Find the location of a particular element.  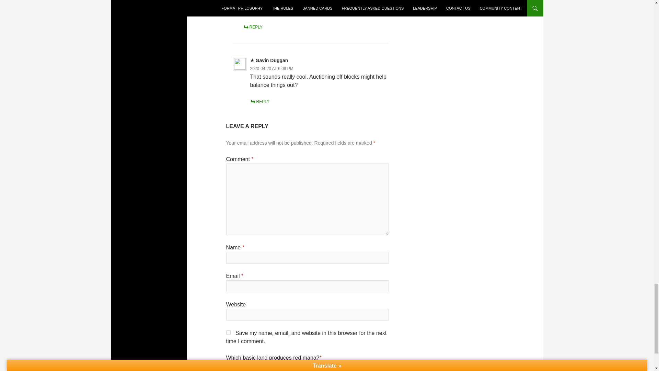

REPLY is located at coordinates (260, 102).